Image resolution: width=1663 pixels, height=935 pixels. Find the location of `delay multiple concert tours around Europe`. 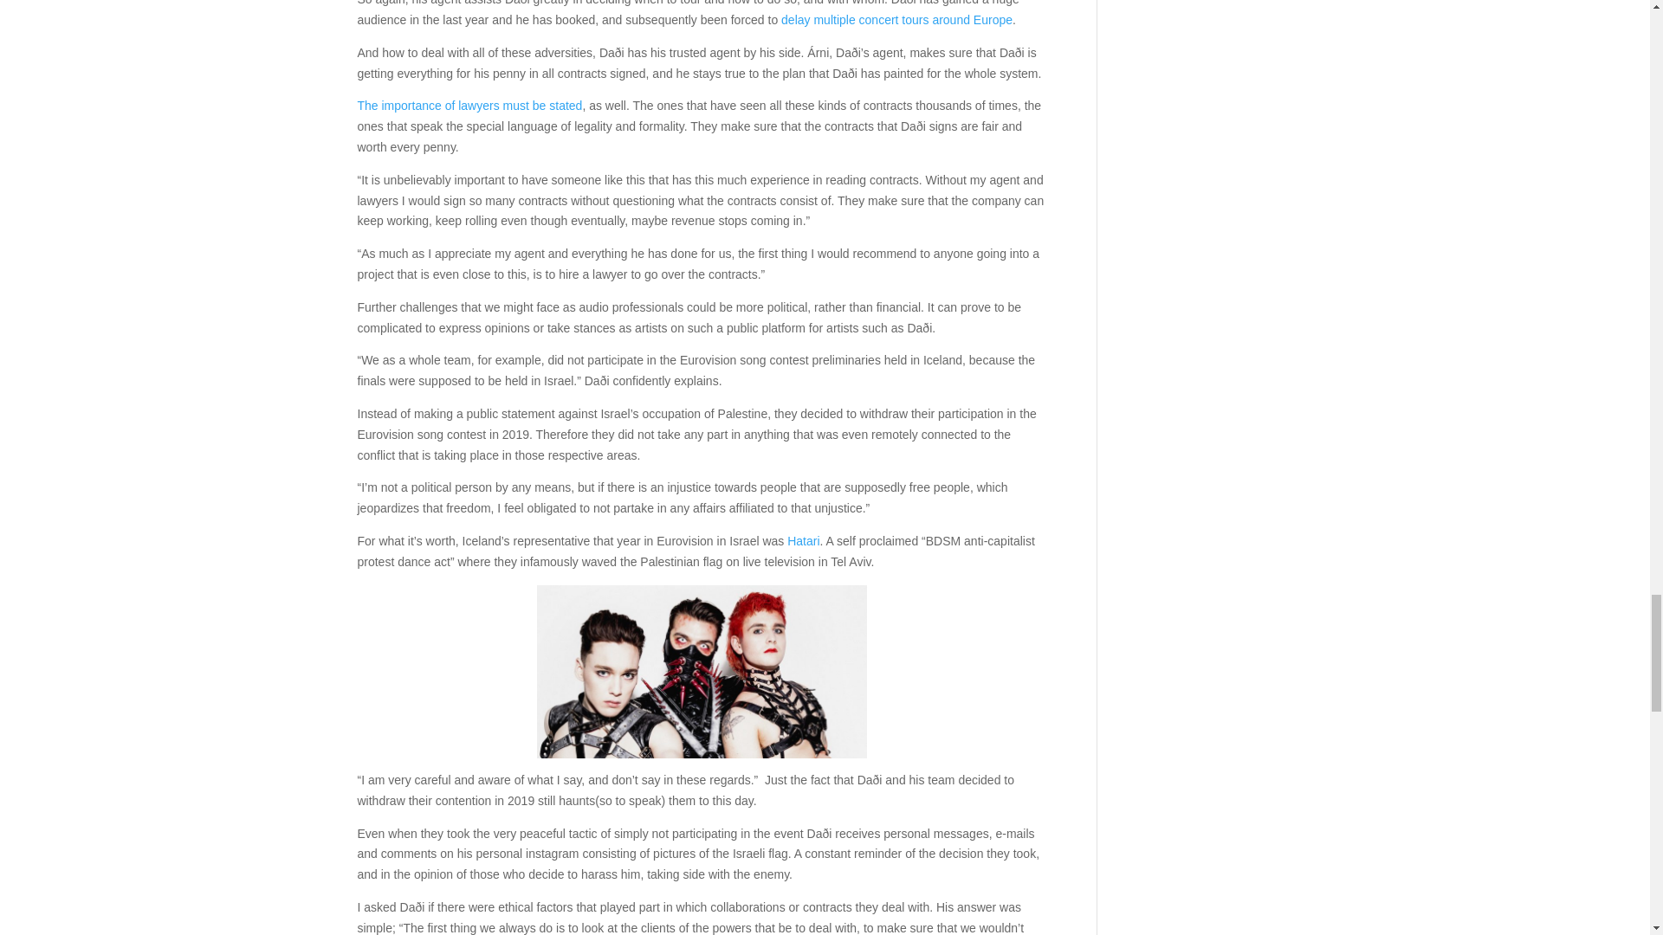

delay multiple concert tours around Europe is located at coordinates (897, 20).